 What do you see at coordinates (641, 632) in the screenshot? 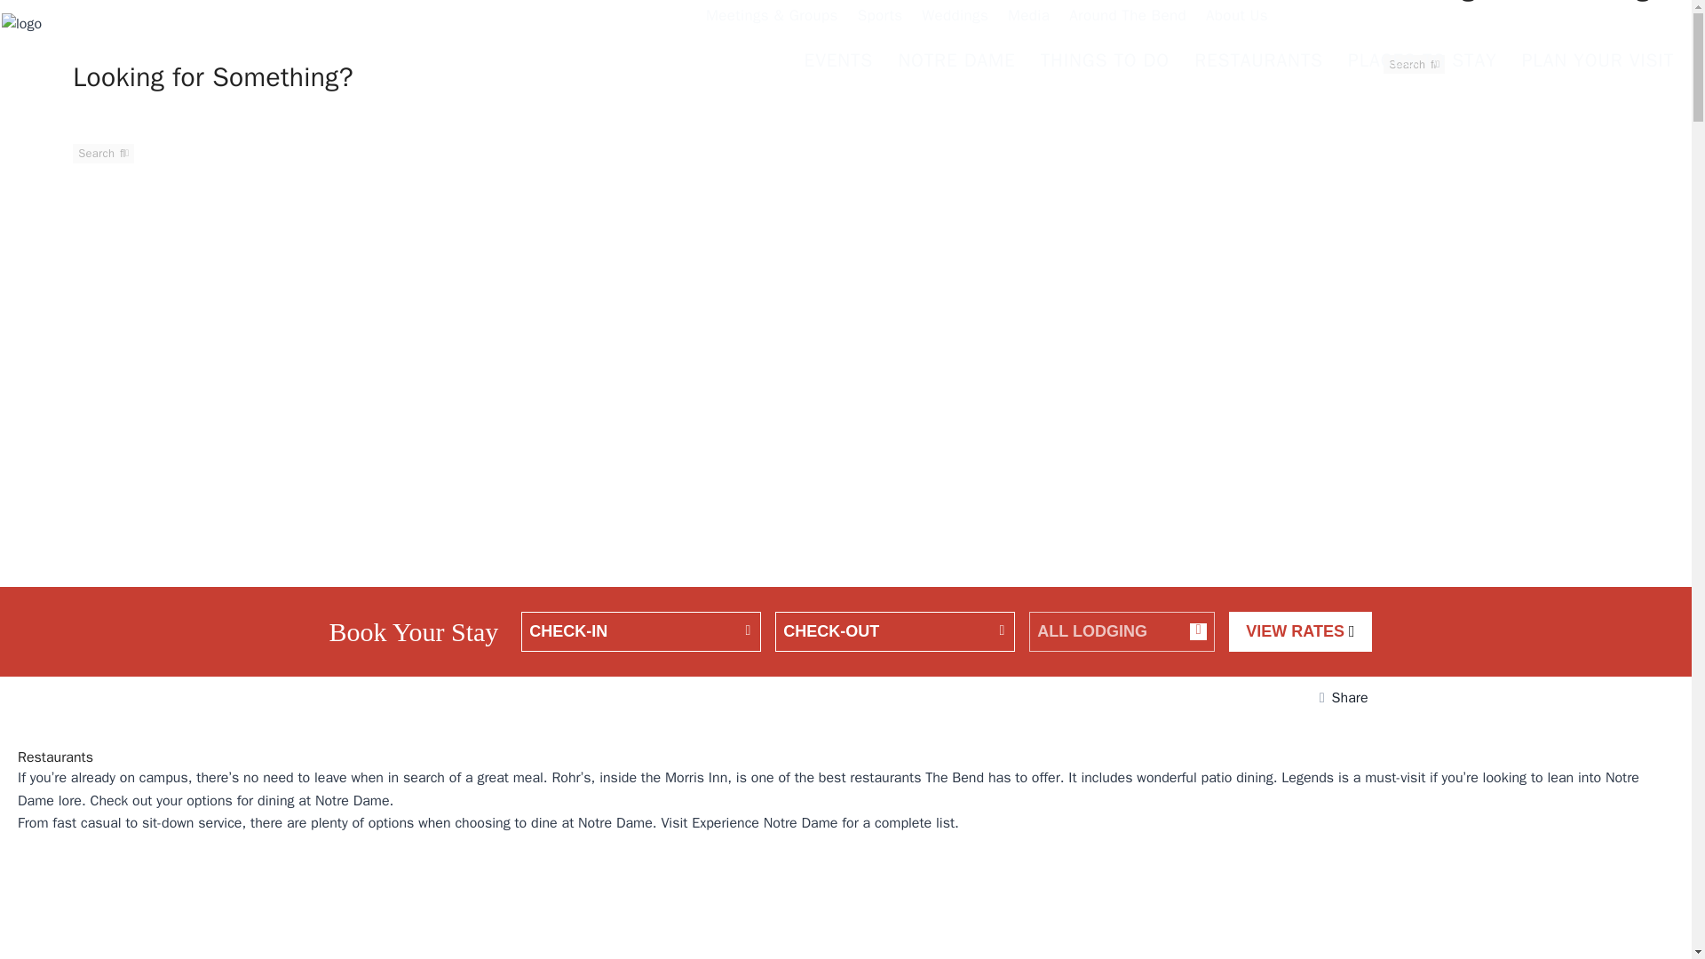
I see `Check-In` at bounding box center [641, 632].